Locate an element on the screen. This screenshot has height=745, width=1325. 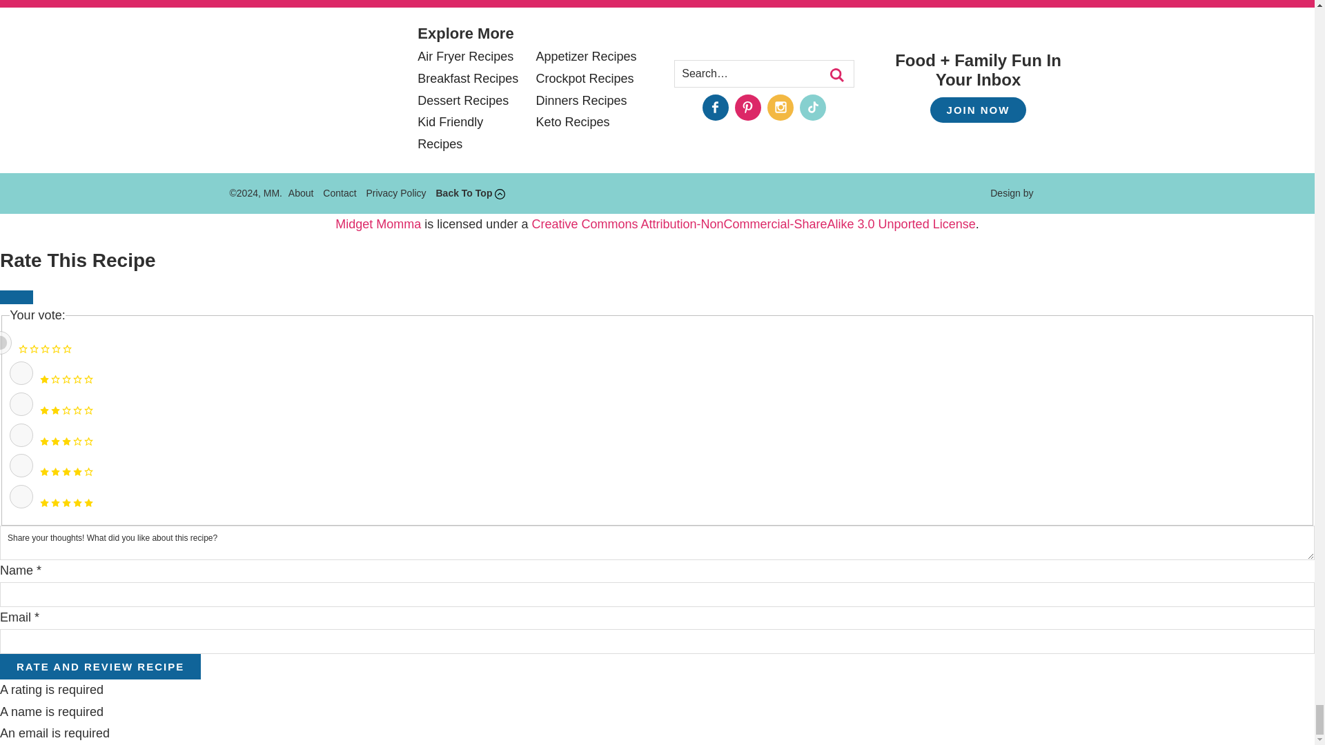
2 is located at coordinates (21, 404).